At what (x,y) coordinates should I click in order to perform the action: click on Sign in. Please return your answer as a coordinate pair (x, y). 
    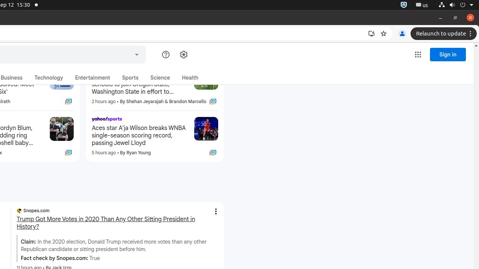
    Looking at the image, I should click on (448, 55).